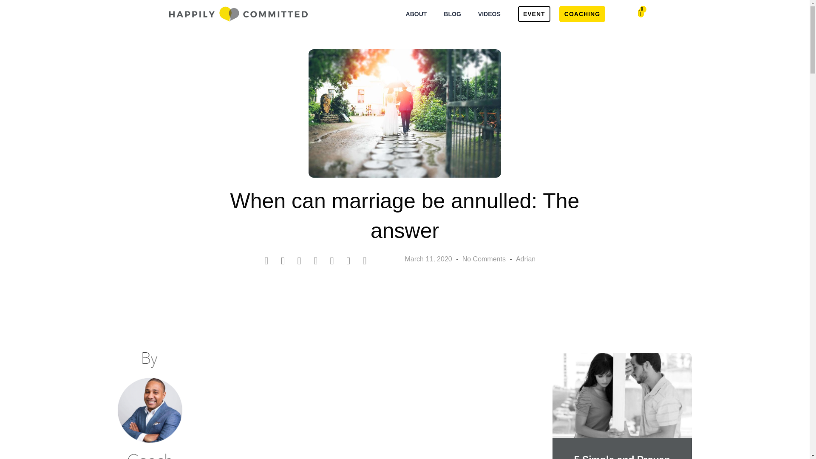 The width and height of the screenshot is (816, 459). I want to click on VIDEOS, so click(490, 14).